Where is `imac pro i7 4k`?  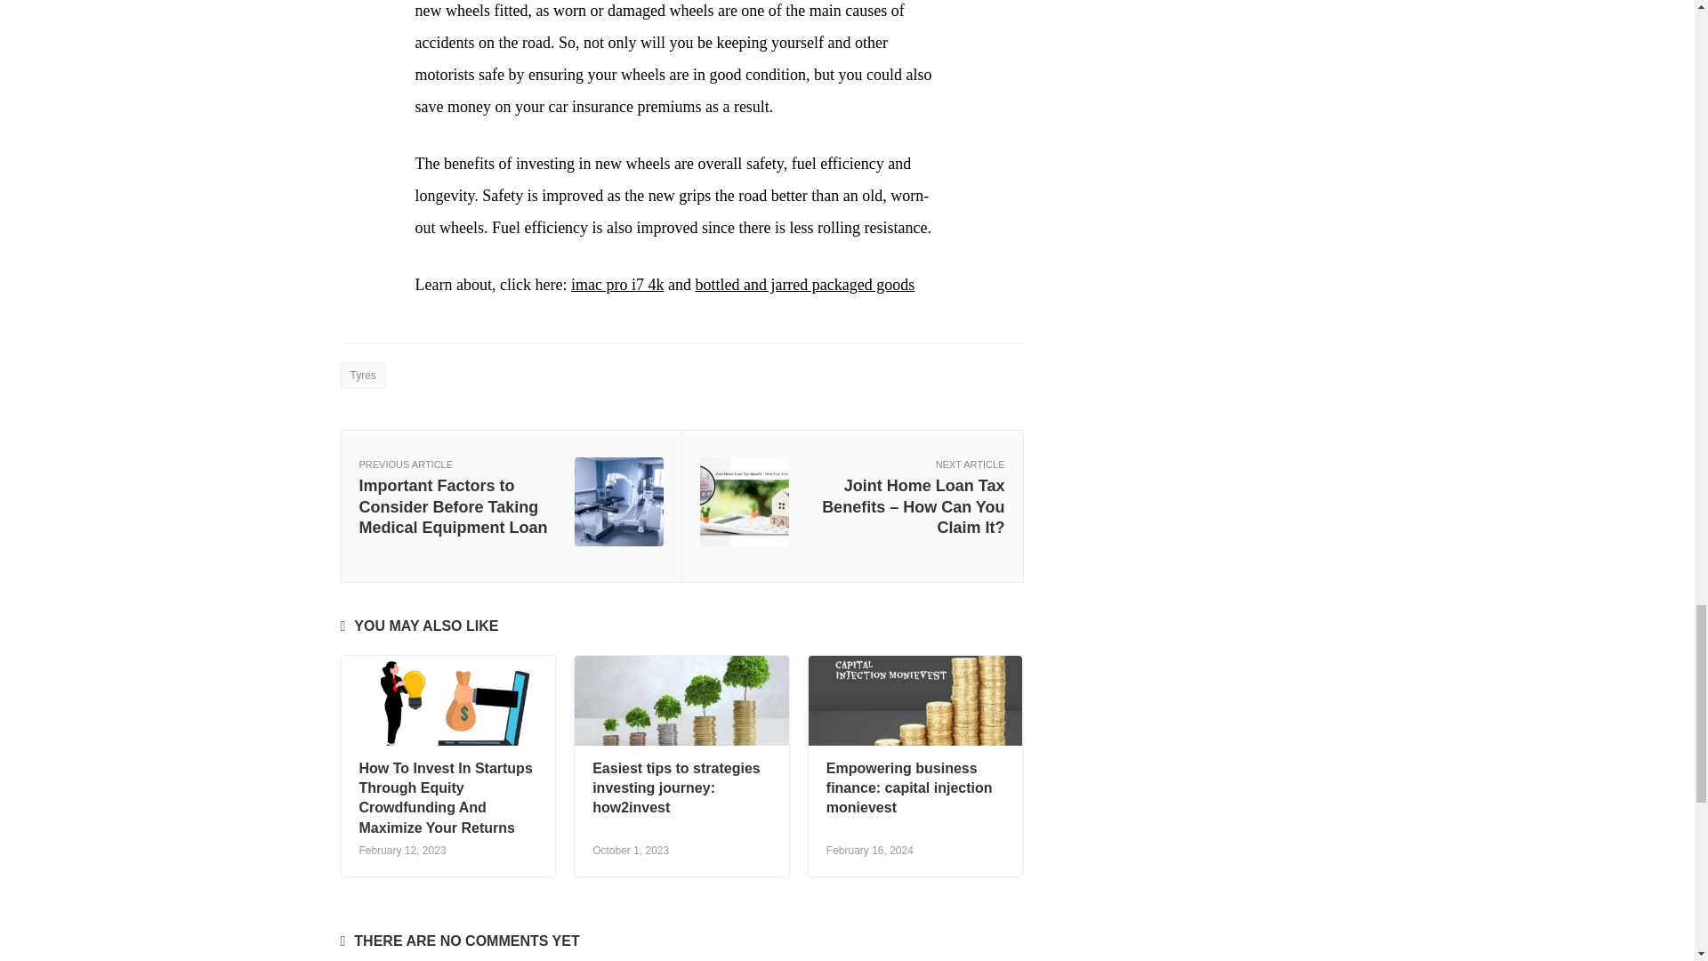
imac pro i7 4k is located at coordinates (617, 285).